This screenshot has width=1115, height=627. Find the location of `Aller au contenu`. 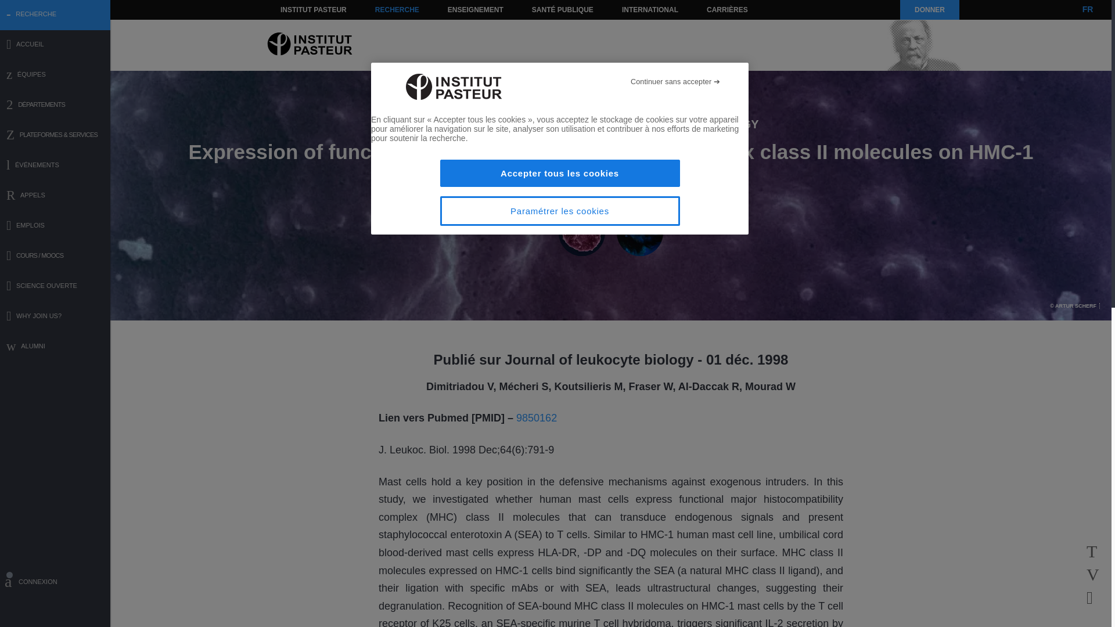

Aller au contenu is located at coordinates (300, 9).